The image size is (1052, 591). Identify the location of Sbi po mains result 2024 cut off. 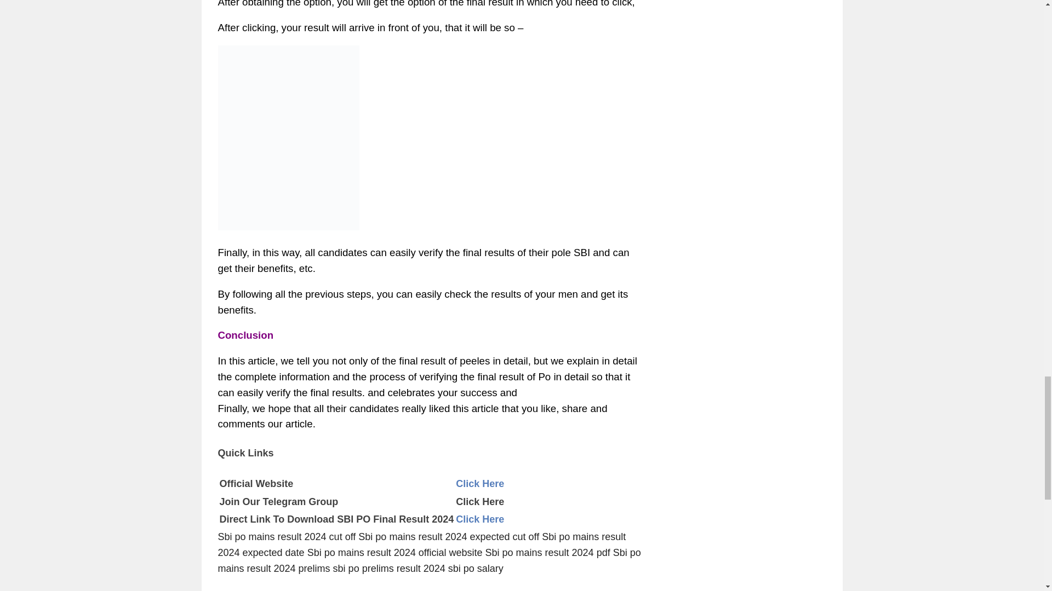
(287, 536).